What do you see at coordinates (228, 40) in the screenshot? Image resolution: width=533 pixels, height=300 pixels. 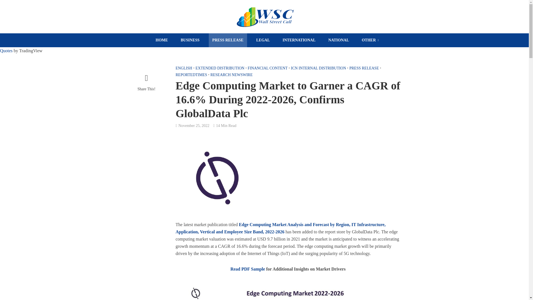 I see `PRESS RELEASE` at bounding box center [228, 40].